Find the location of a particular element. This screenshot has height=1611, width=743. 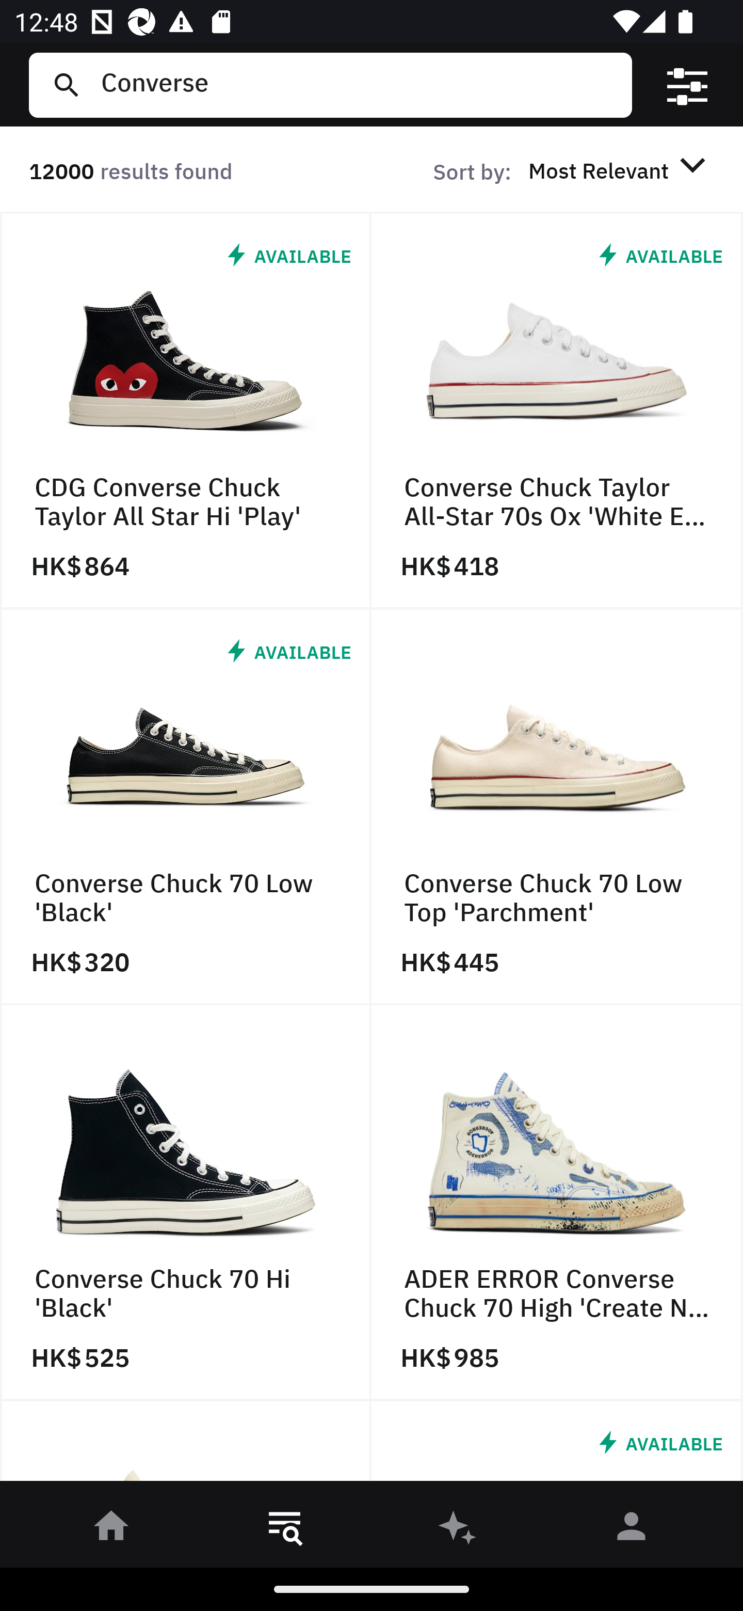

Converse is located at coordinates (359, 85).